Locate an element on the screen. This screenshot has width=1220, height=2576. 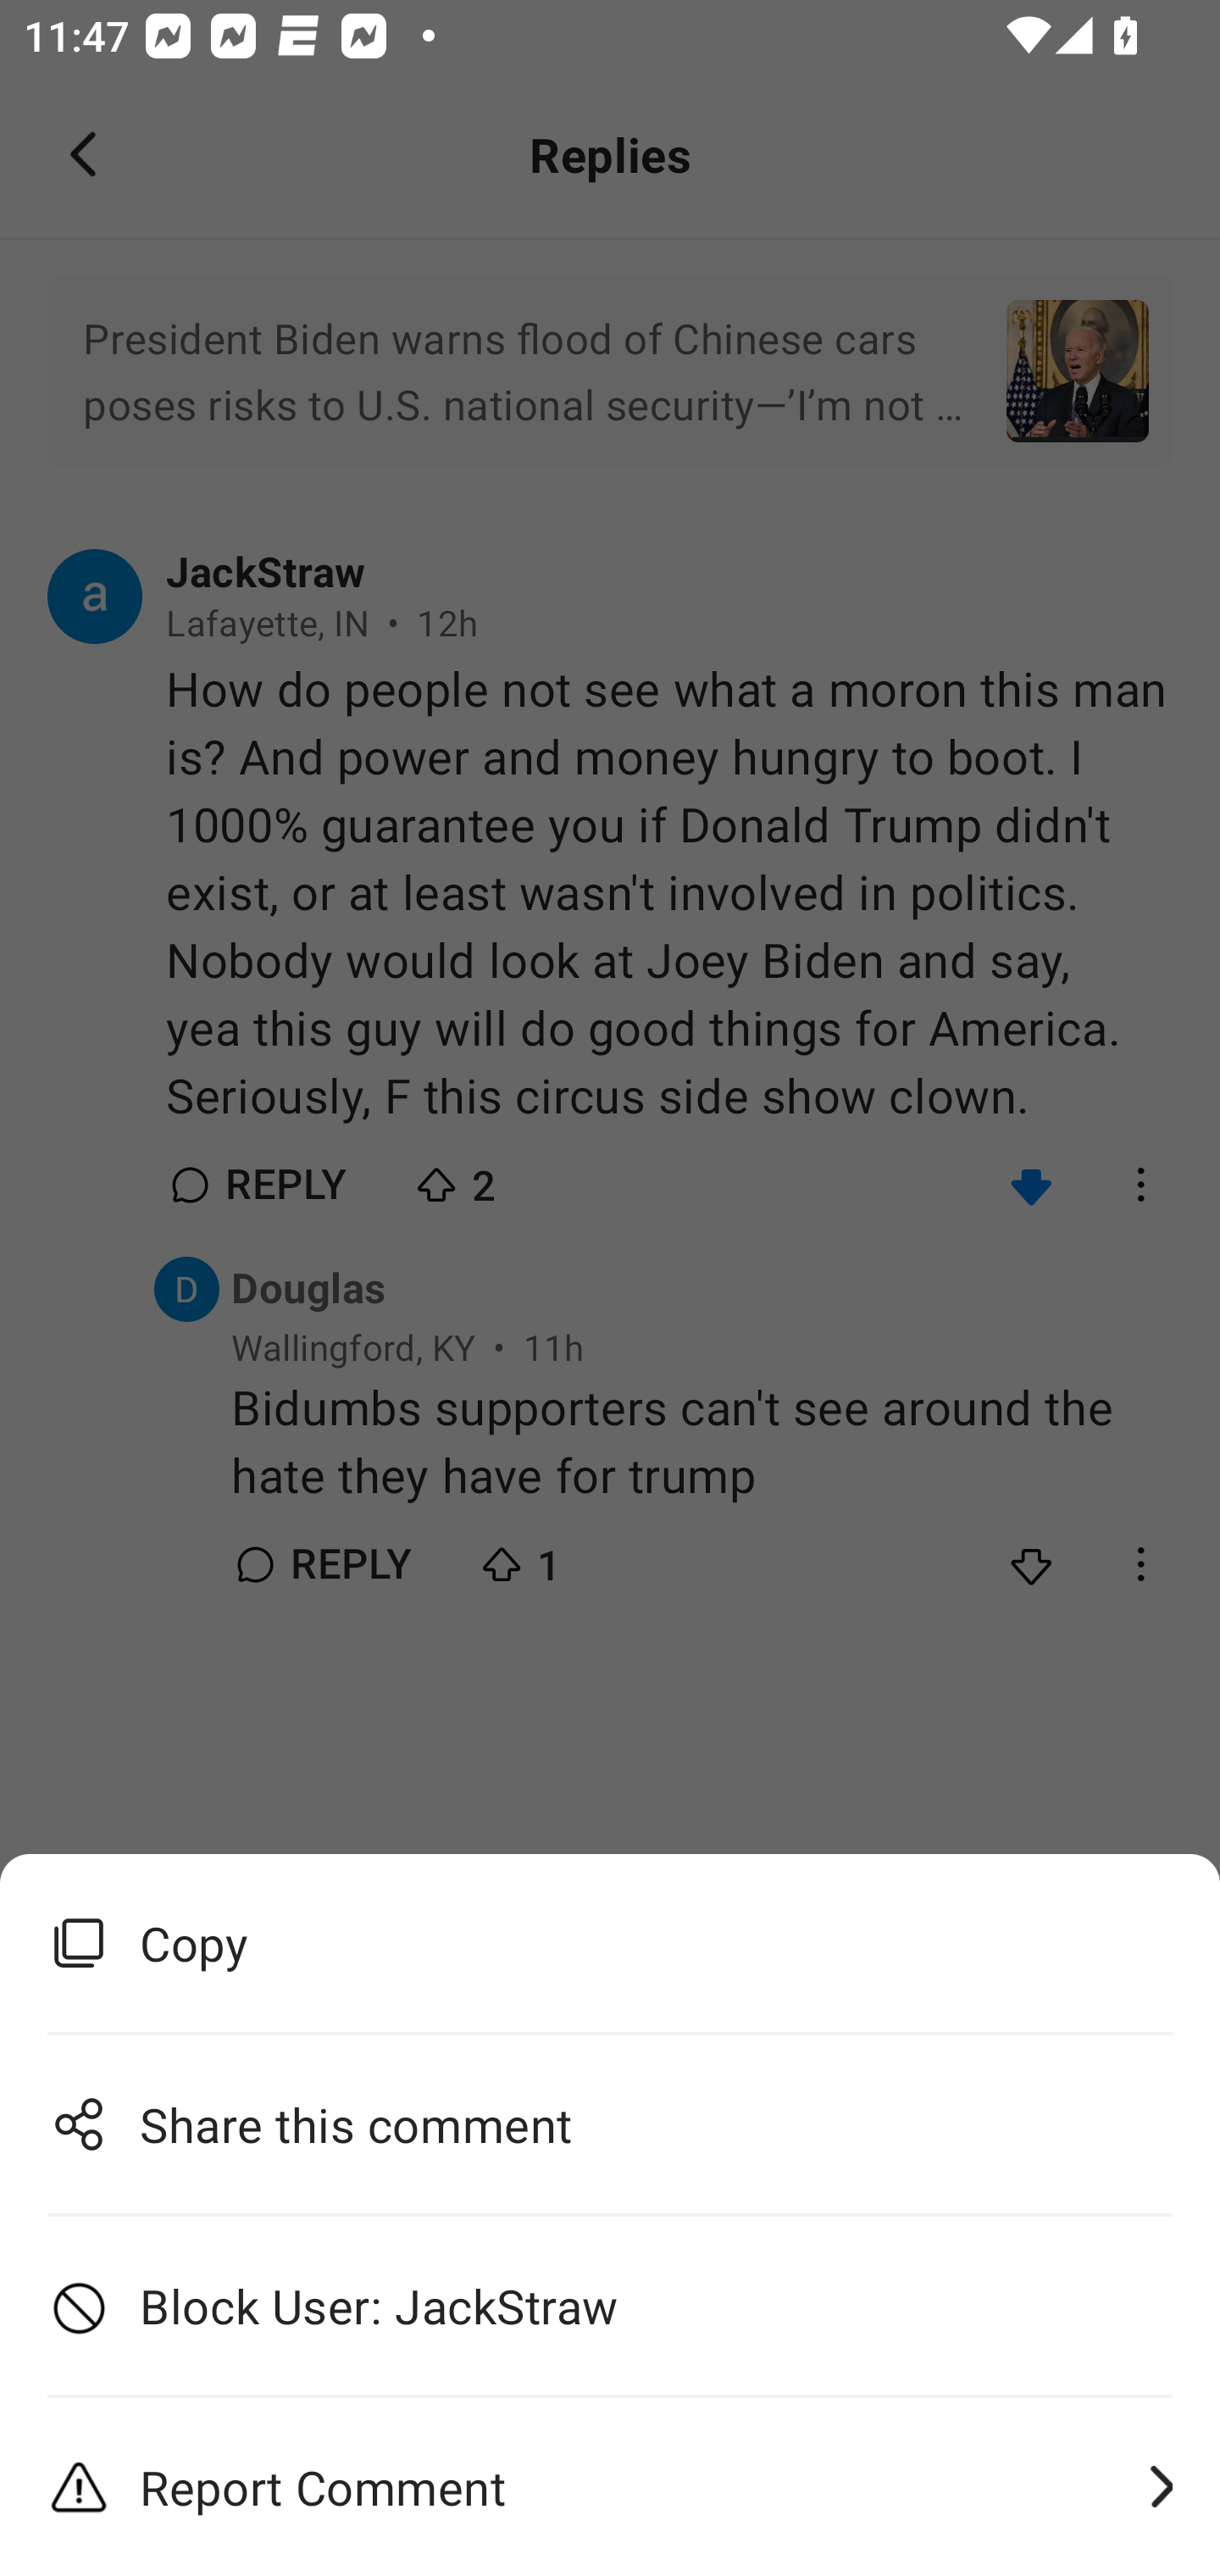
Report Comment is located at coordinates (610, 2487).